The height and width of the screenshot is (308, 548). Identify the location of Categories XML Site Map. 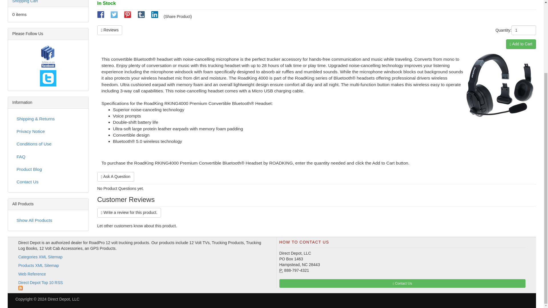
(40, 257).